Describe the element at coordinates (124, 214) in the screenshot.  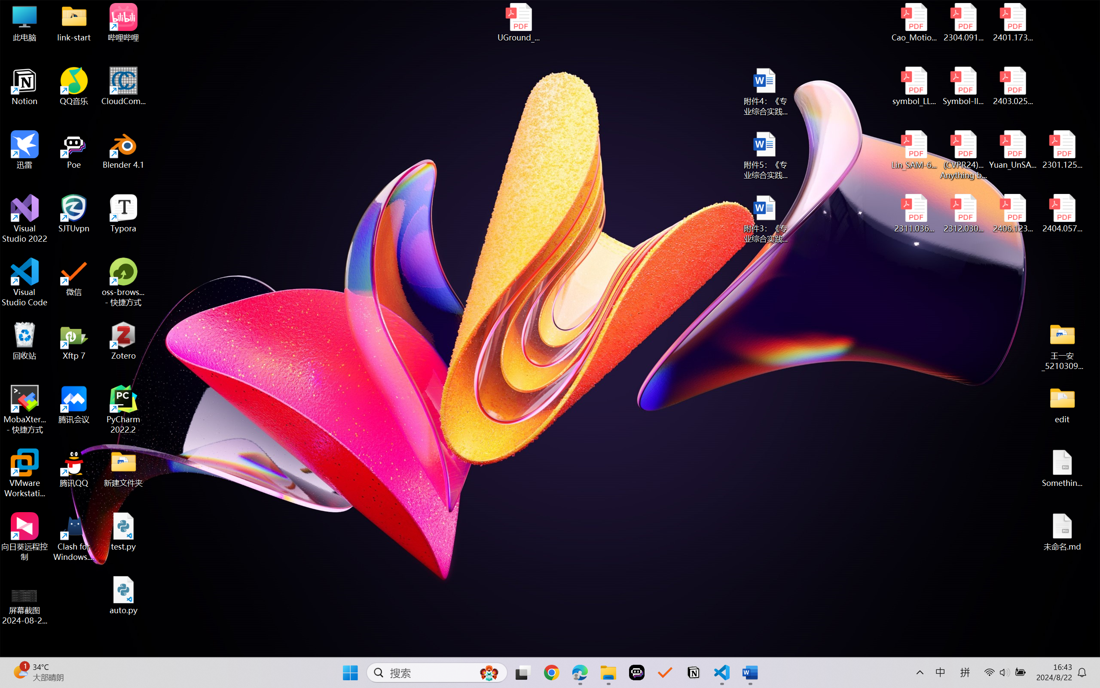
I see `Typora` at that location.